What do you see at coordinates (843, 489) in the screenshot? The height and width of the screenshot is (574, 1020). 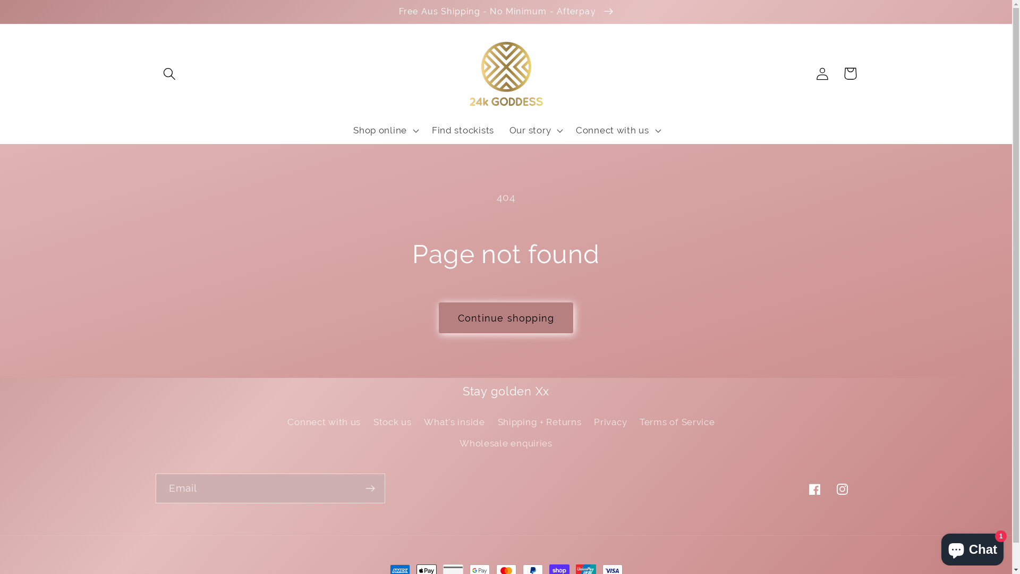 I see `Instagram` at bounding box center [843, 489].